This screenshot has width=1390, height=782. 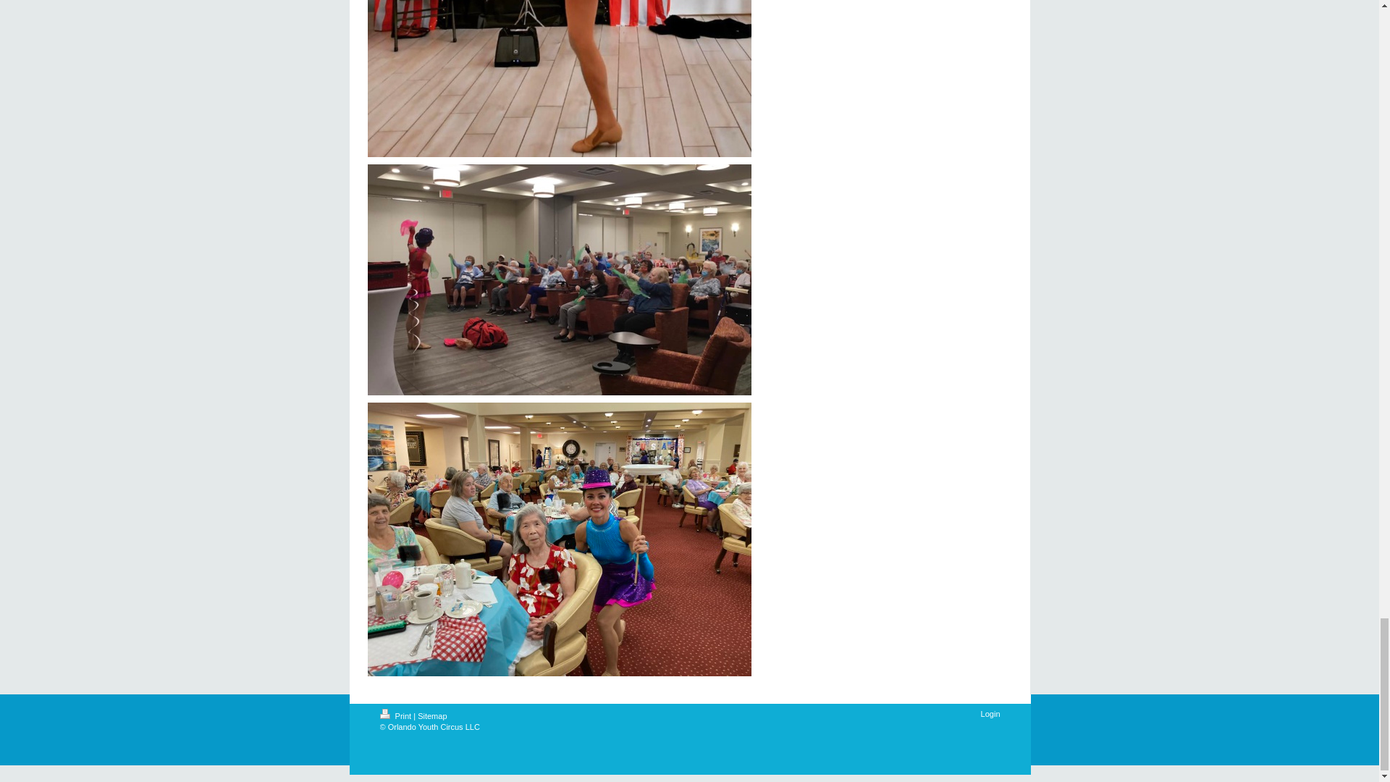 What do you see at coordinates (431, 715) in the screenshot?
I see `Sitemap` at bounding box center [431, 715].